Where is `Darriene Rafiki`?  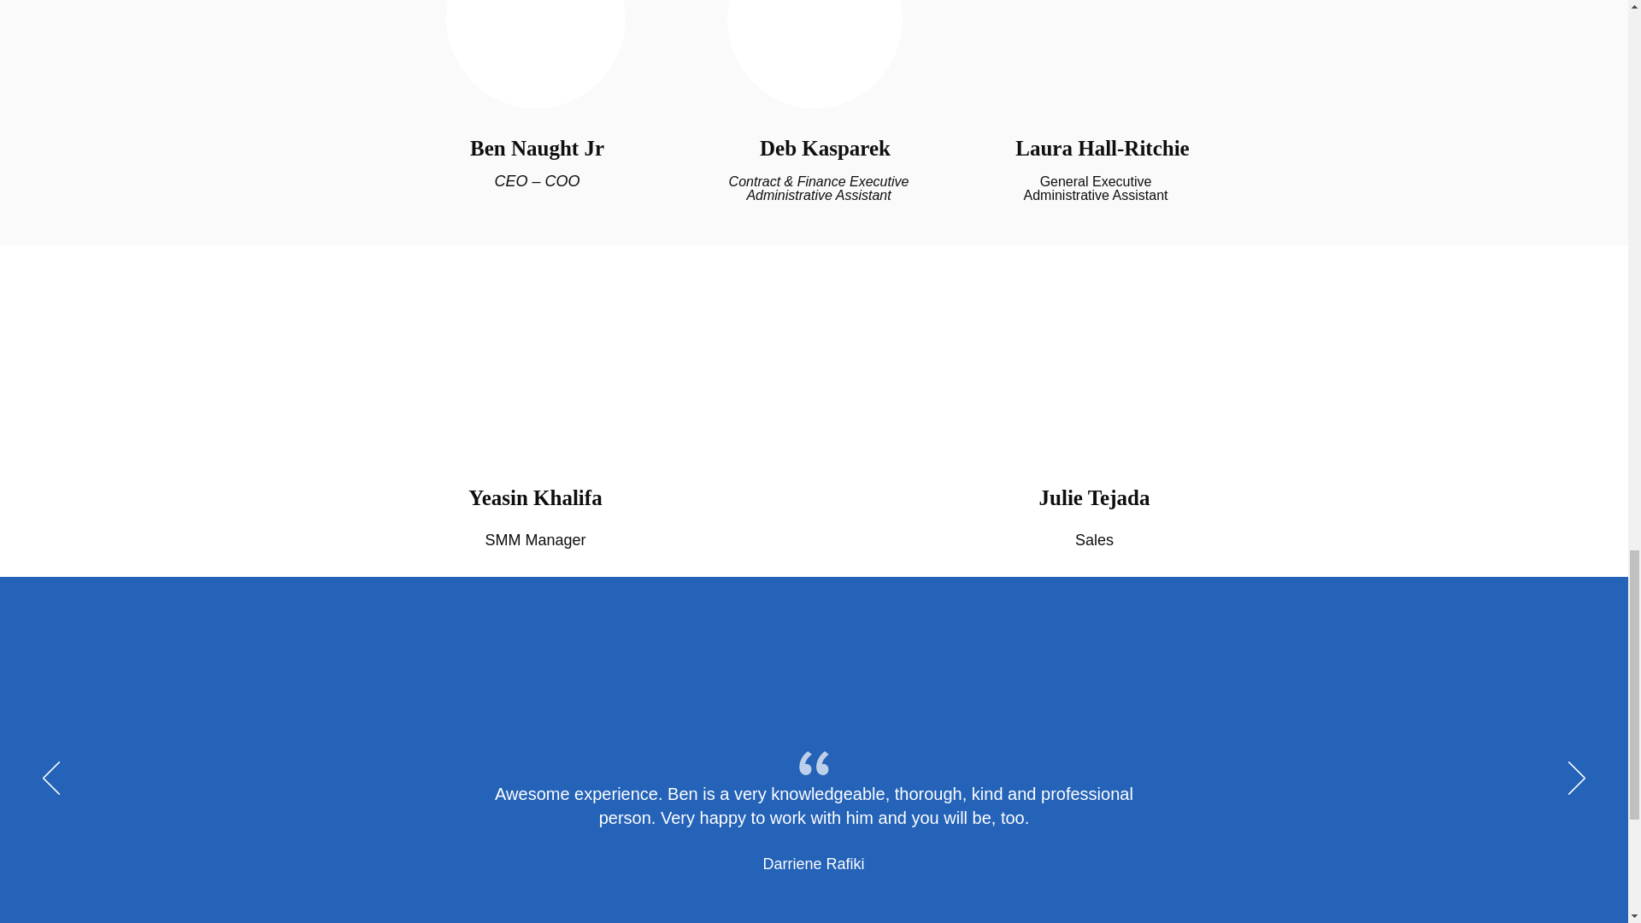 Darriene Rafiki is located at coordinates (814, 863).